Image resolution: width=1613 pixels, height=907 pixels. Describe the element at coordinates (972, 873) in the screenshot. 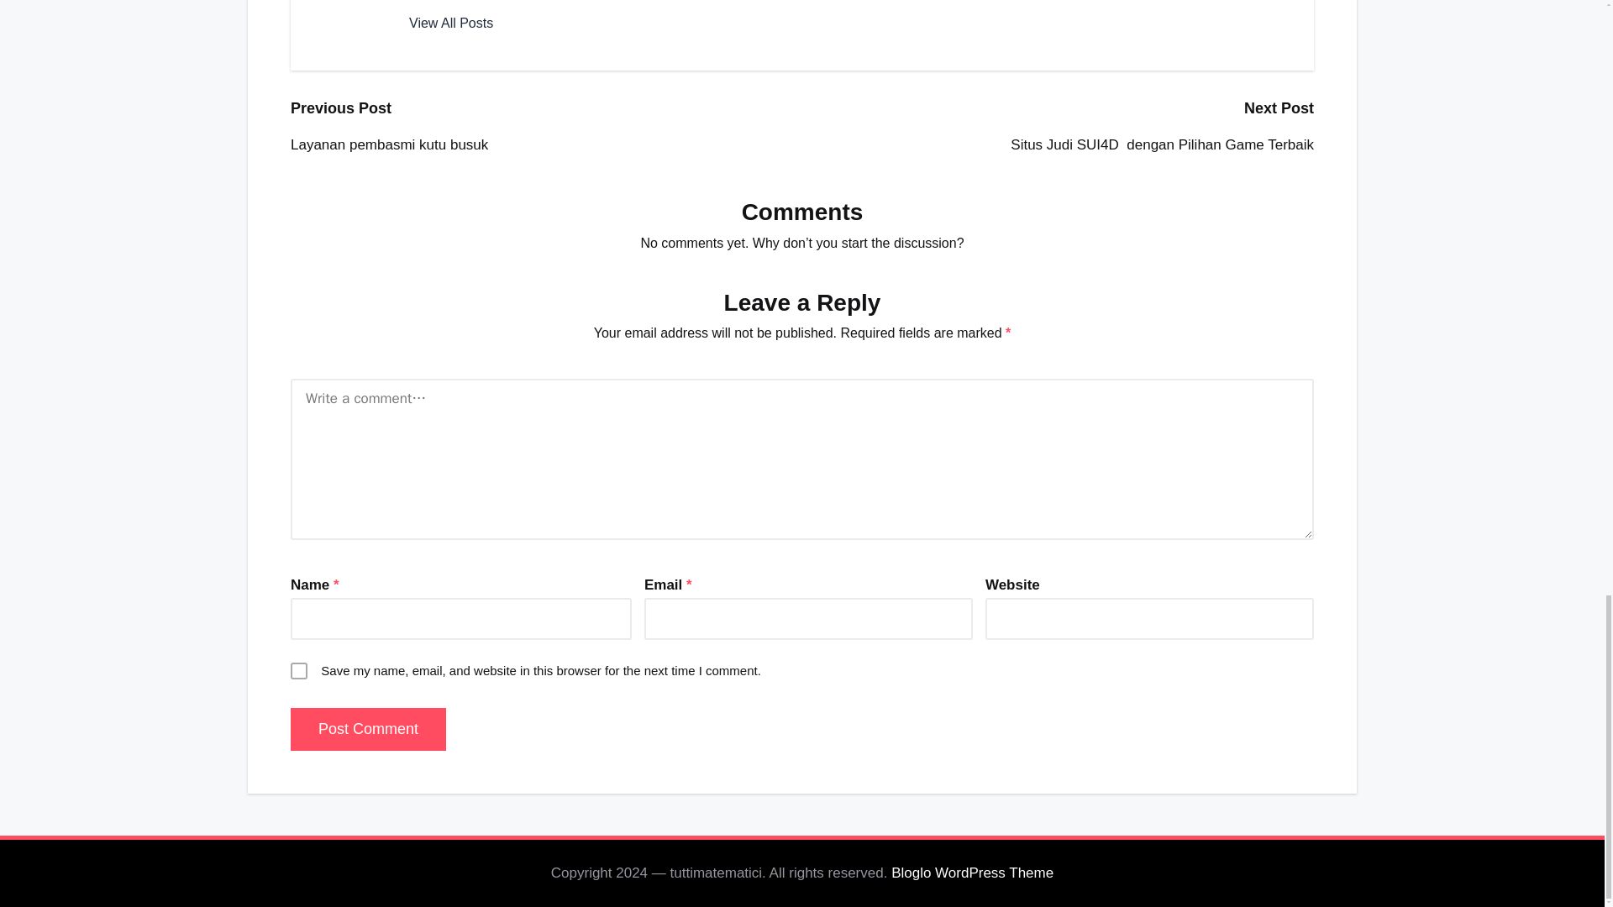

I see `Bloglo WordPress Theme` at that location.